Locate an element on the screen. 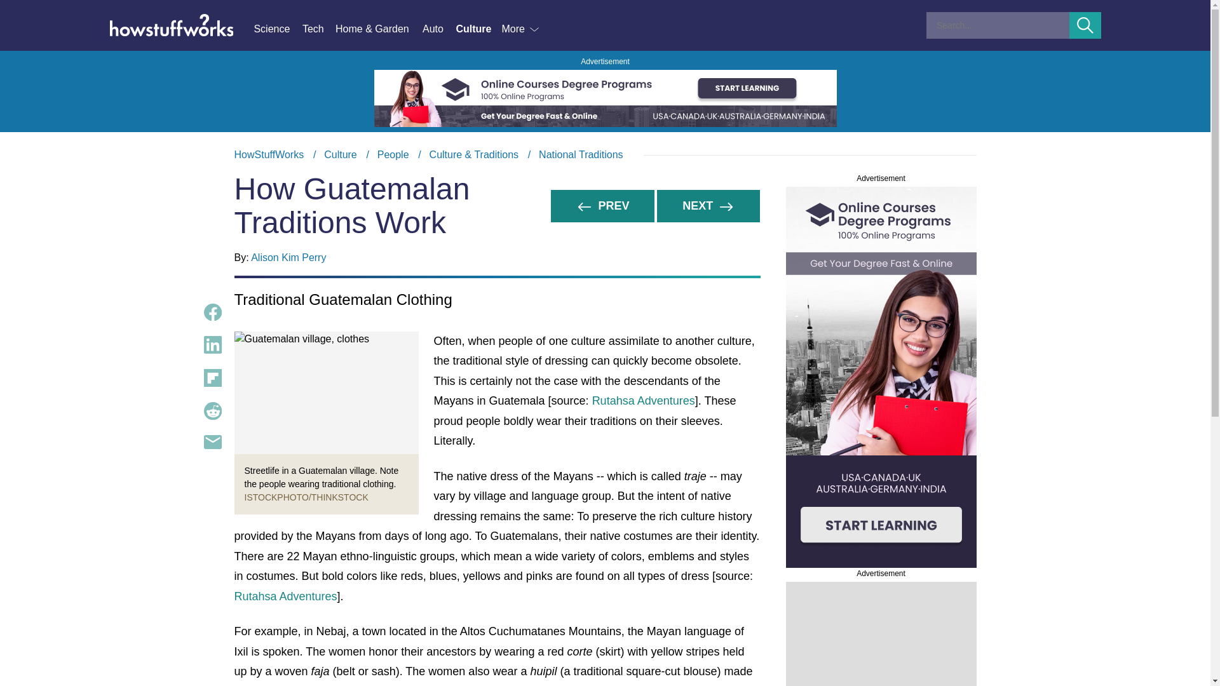 The width and height of the screenshot is (1220, 686). Tech is located at coordinates (319, 29).